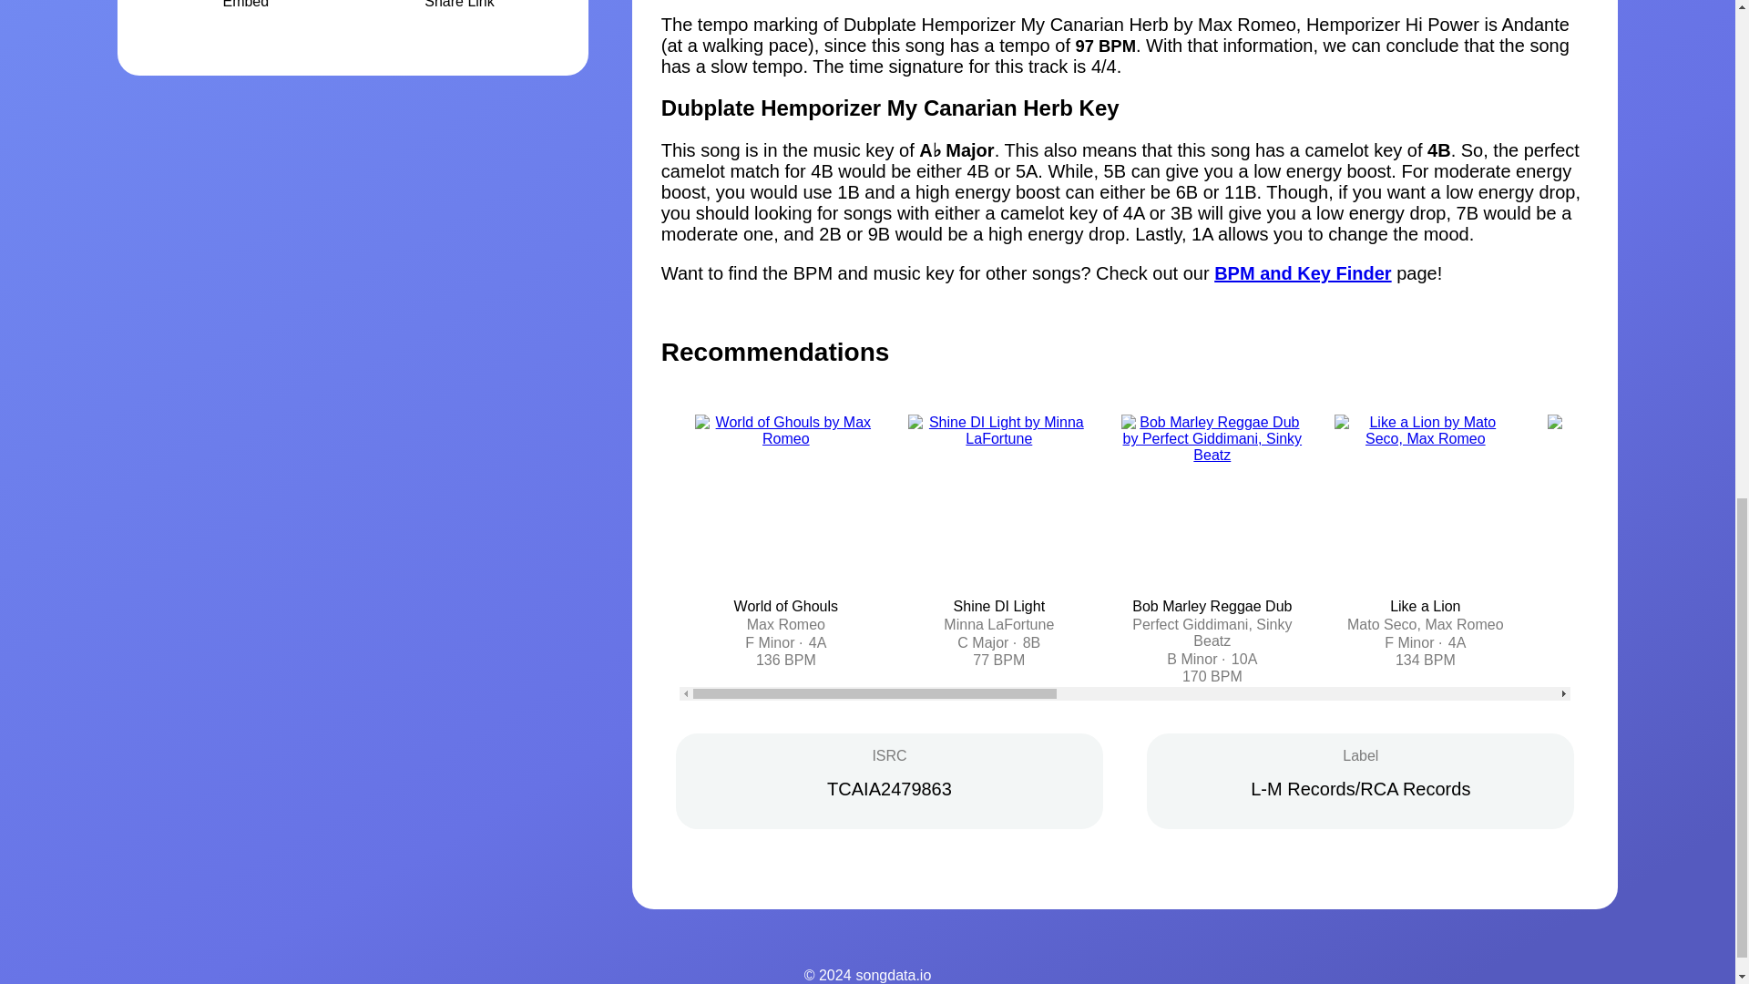 The height and width of the screenshot is (984, 1749). I want to click on World of Ghouls, so click(785, 605).